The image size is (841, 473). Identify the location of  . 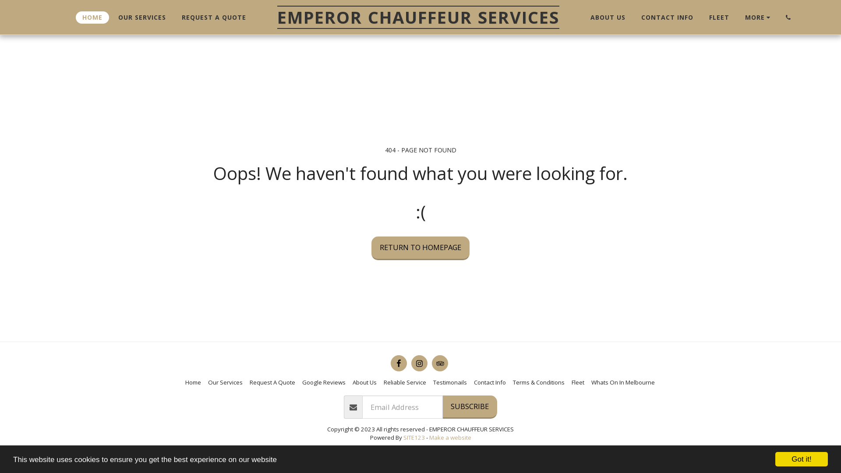
(788, 17).